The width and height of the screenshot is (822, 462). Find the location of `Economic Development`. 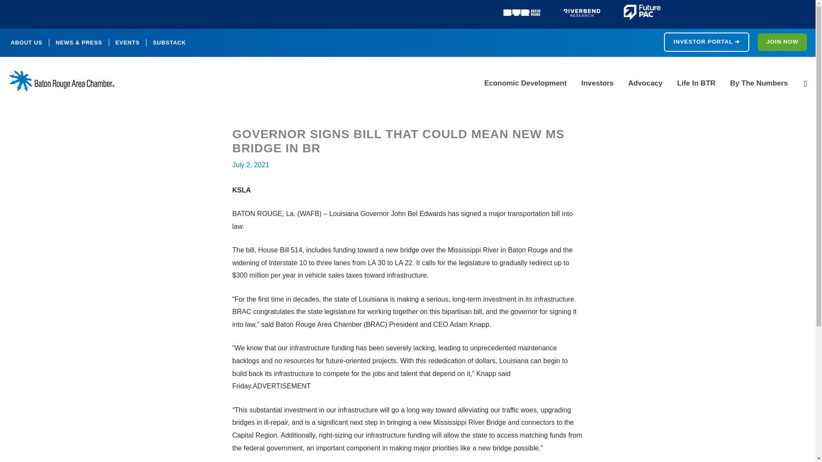

Economic Development is located at coordinates (525, 83).